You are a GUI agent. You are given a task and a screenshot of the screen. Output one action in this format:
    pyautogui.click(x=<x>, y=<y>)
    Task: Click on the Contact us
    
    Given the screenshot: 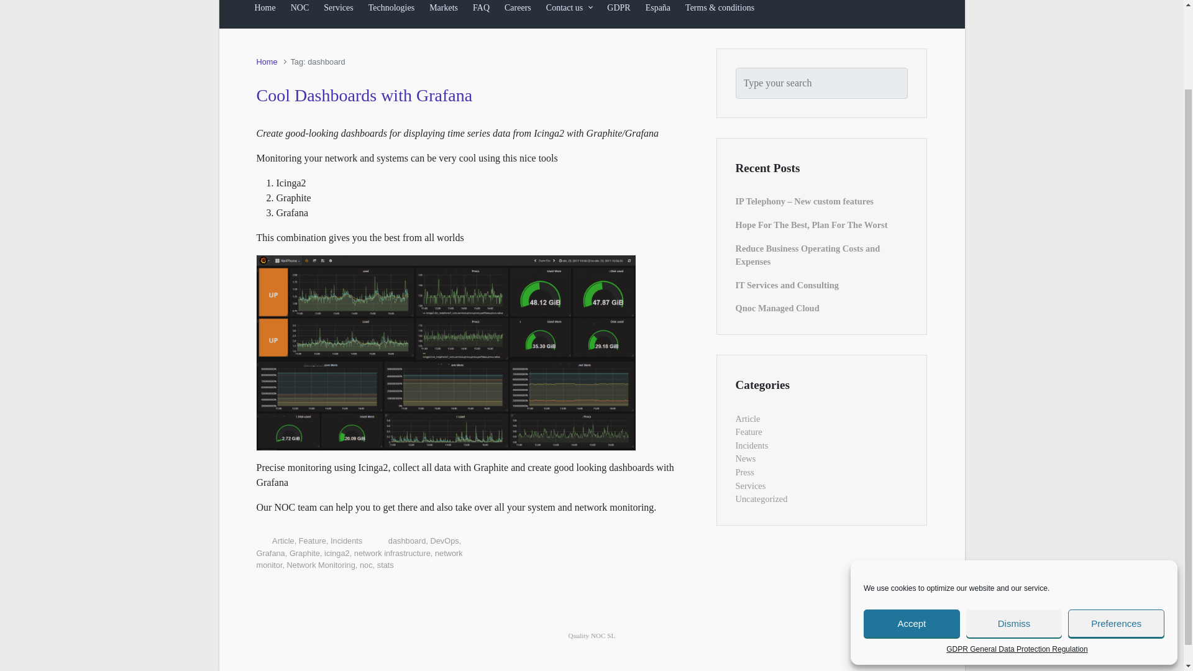 What is the action you would take?
    pyautogui.click(x=569, y=11)
    